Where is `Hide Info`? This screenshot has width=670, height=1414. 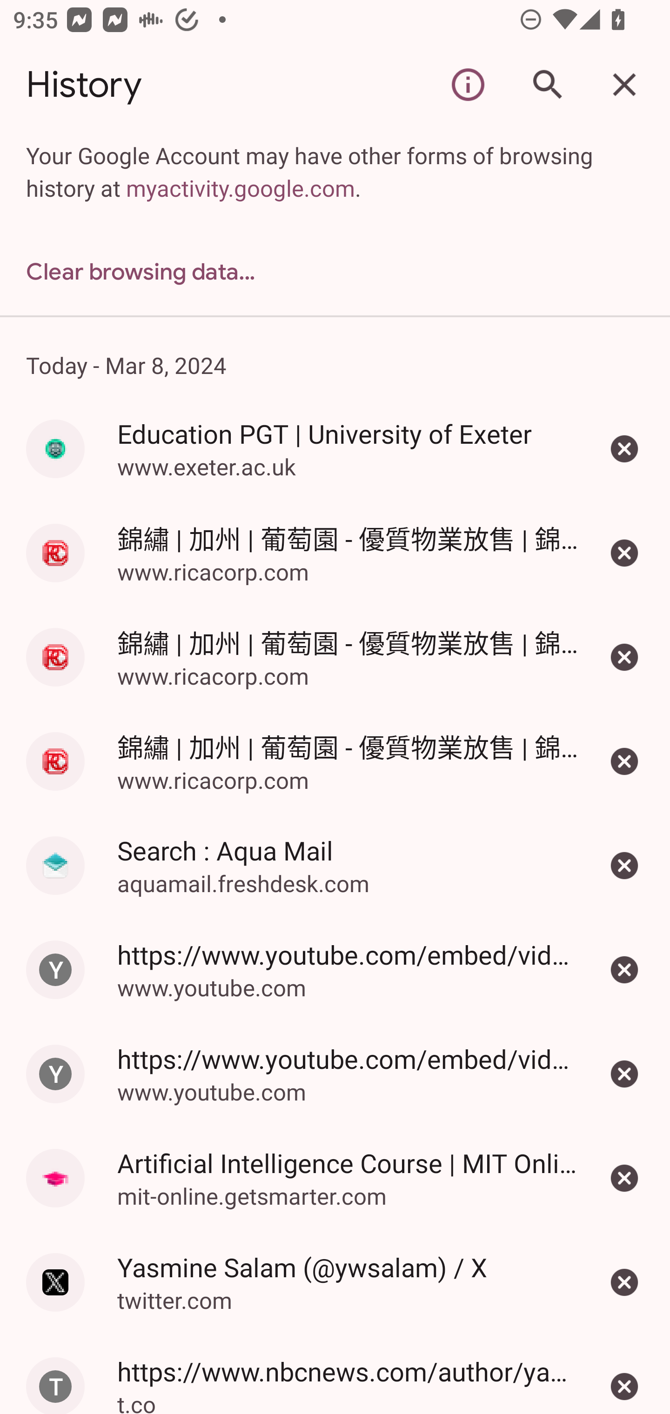
Hide Info is located at coordinates (468, 85).